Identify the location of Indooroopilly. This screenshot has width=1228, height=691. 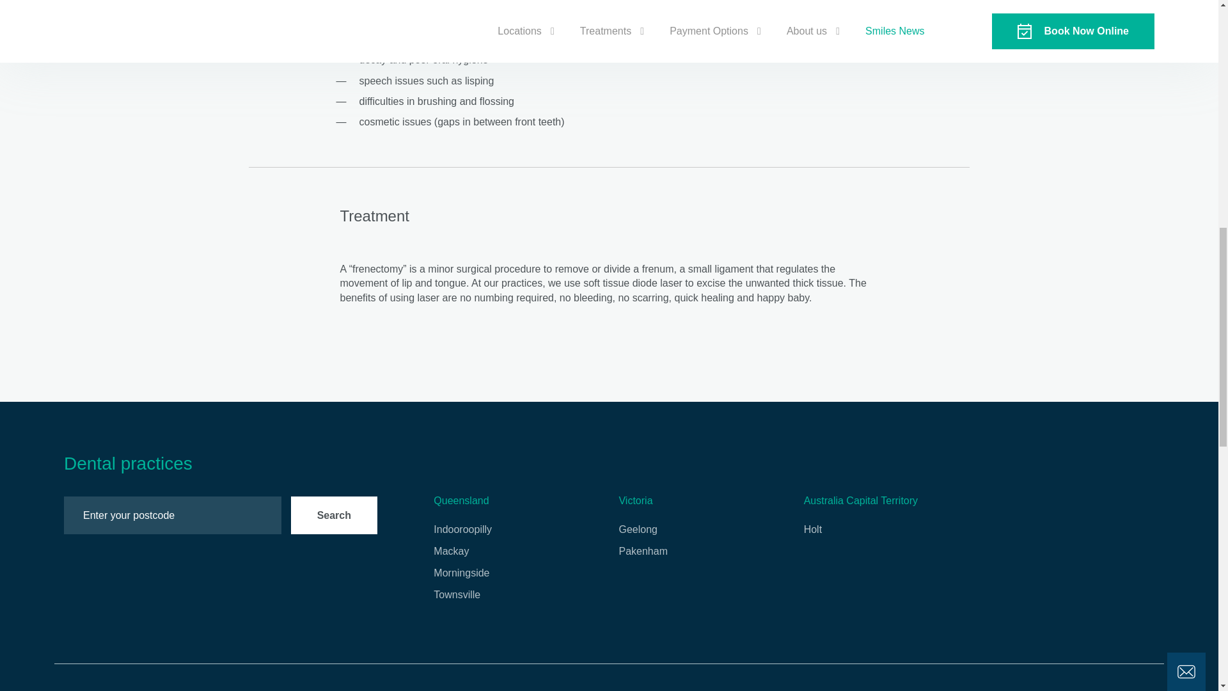
(462, 530).